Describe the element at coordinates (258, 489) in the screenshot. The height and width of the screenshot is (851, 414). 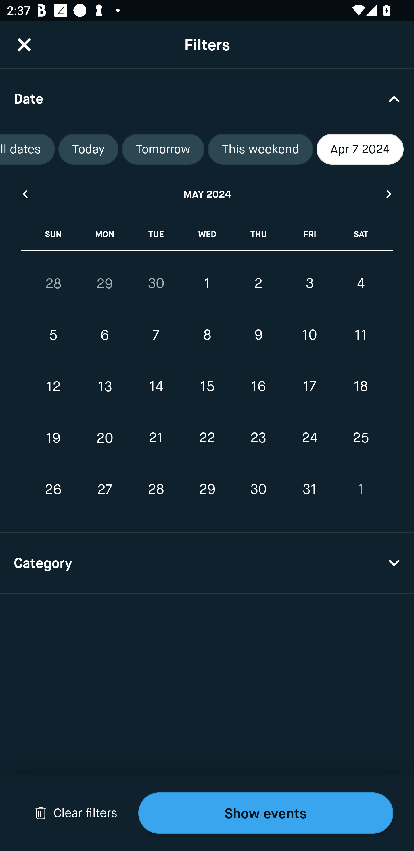
I see `30` at that location.